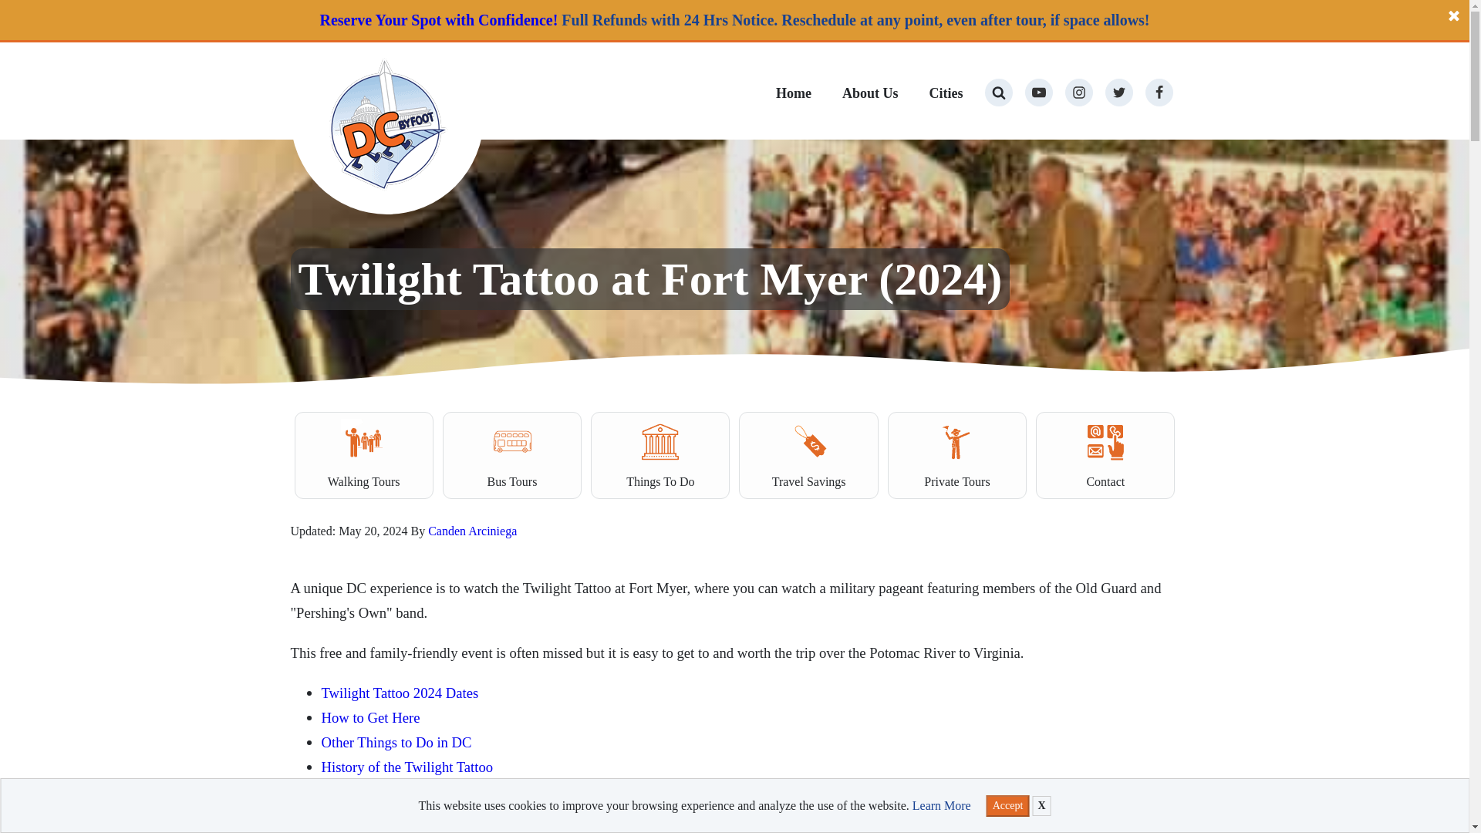 This screenshot has width=1481, height=833. I want to click on Walking Tours, so click(364, 455).